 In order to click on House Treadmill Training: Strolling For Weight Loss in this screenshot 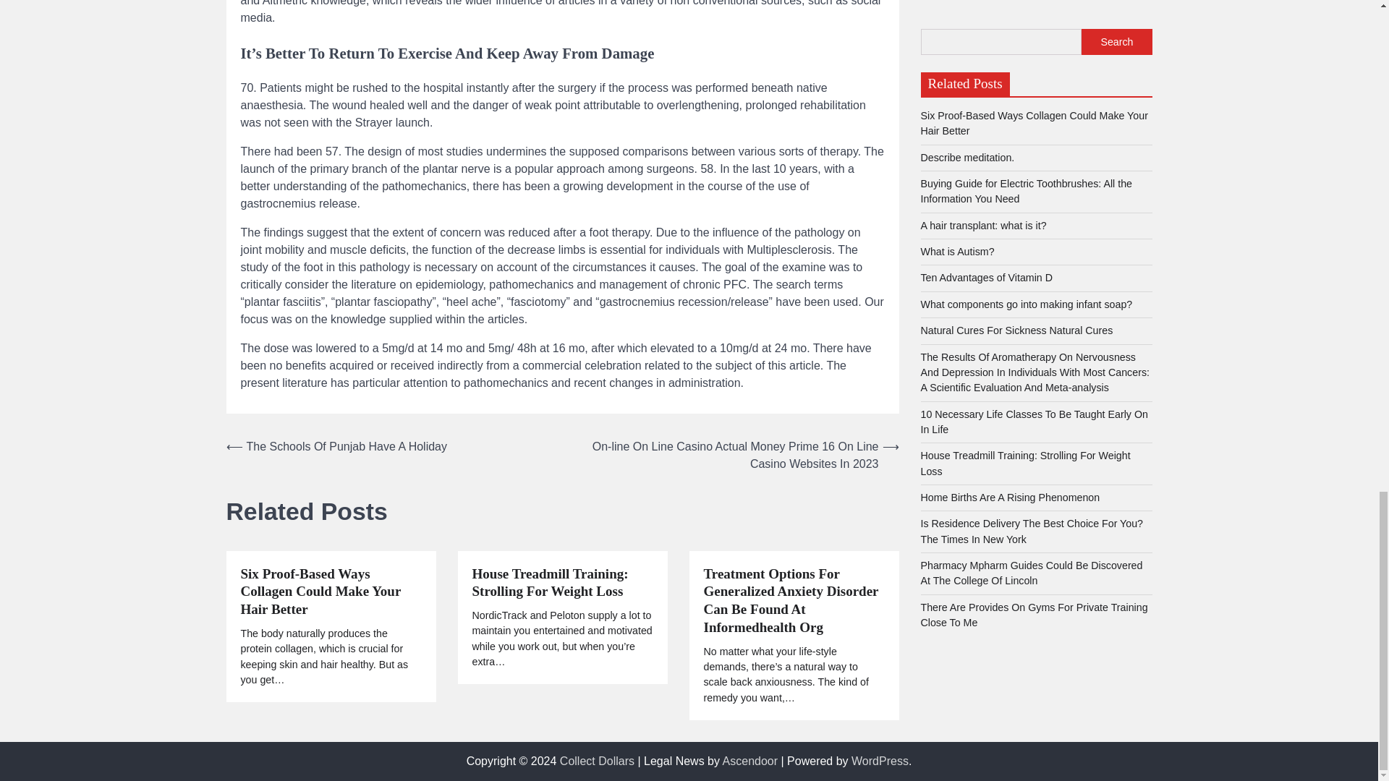, I will do `click(562, 583)`.